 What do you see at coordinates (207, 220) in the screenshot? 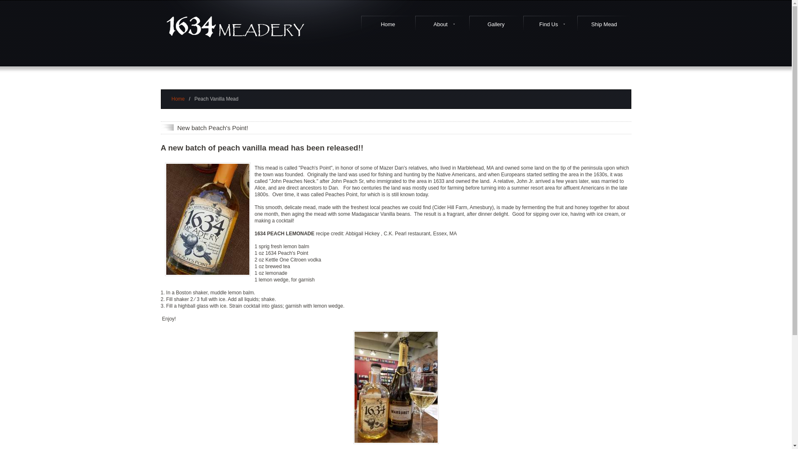
I see `peach` at bounding box center [207, 220].